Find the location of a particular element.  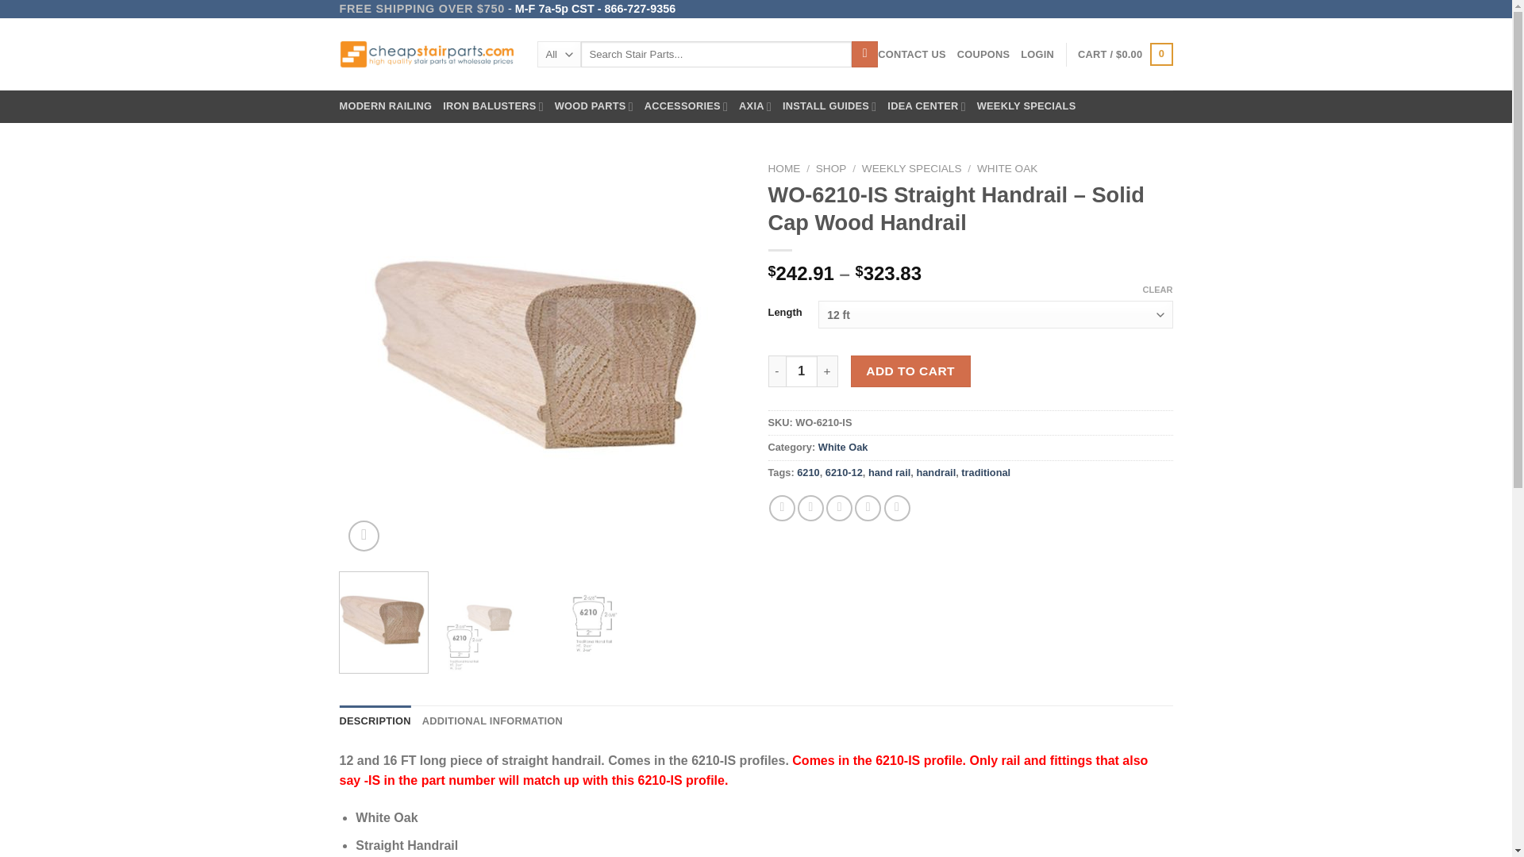

Cart is located at coordinates (1124, 55).